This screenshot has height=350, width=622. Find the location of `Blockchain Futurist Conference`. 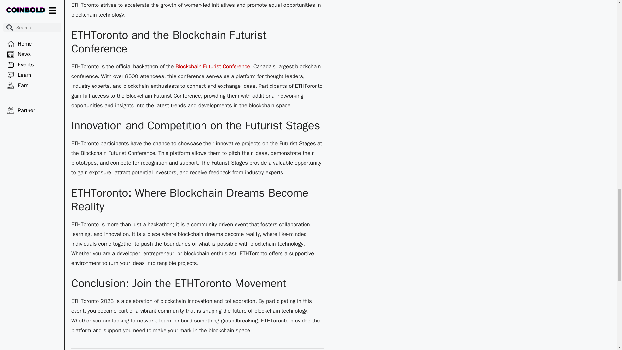

Blockchain Futurist Conference is located at coordinates (213, 66).